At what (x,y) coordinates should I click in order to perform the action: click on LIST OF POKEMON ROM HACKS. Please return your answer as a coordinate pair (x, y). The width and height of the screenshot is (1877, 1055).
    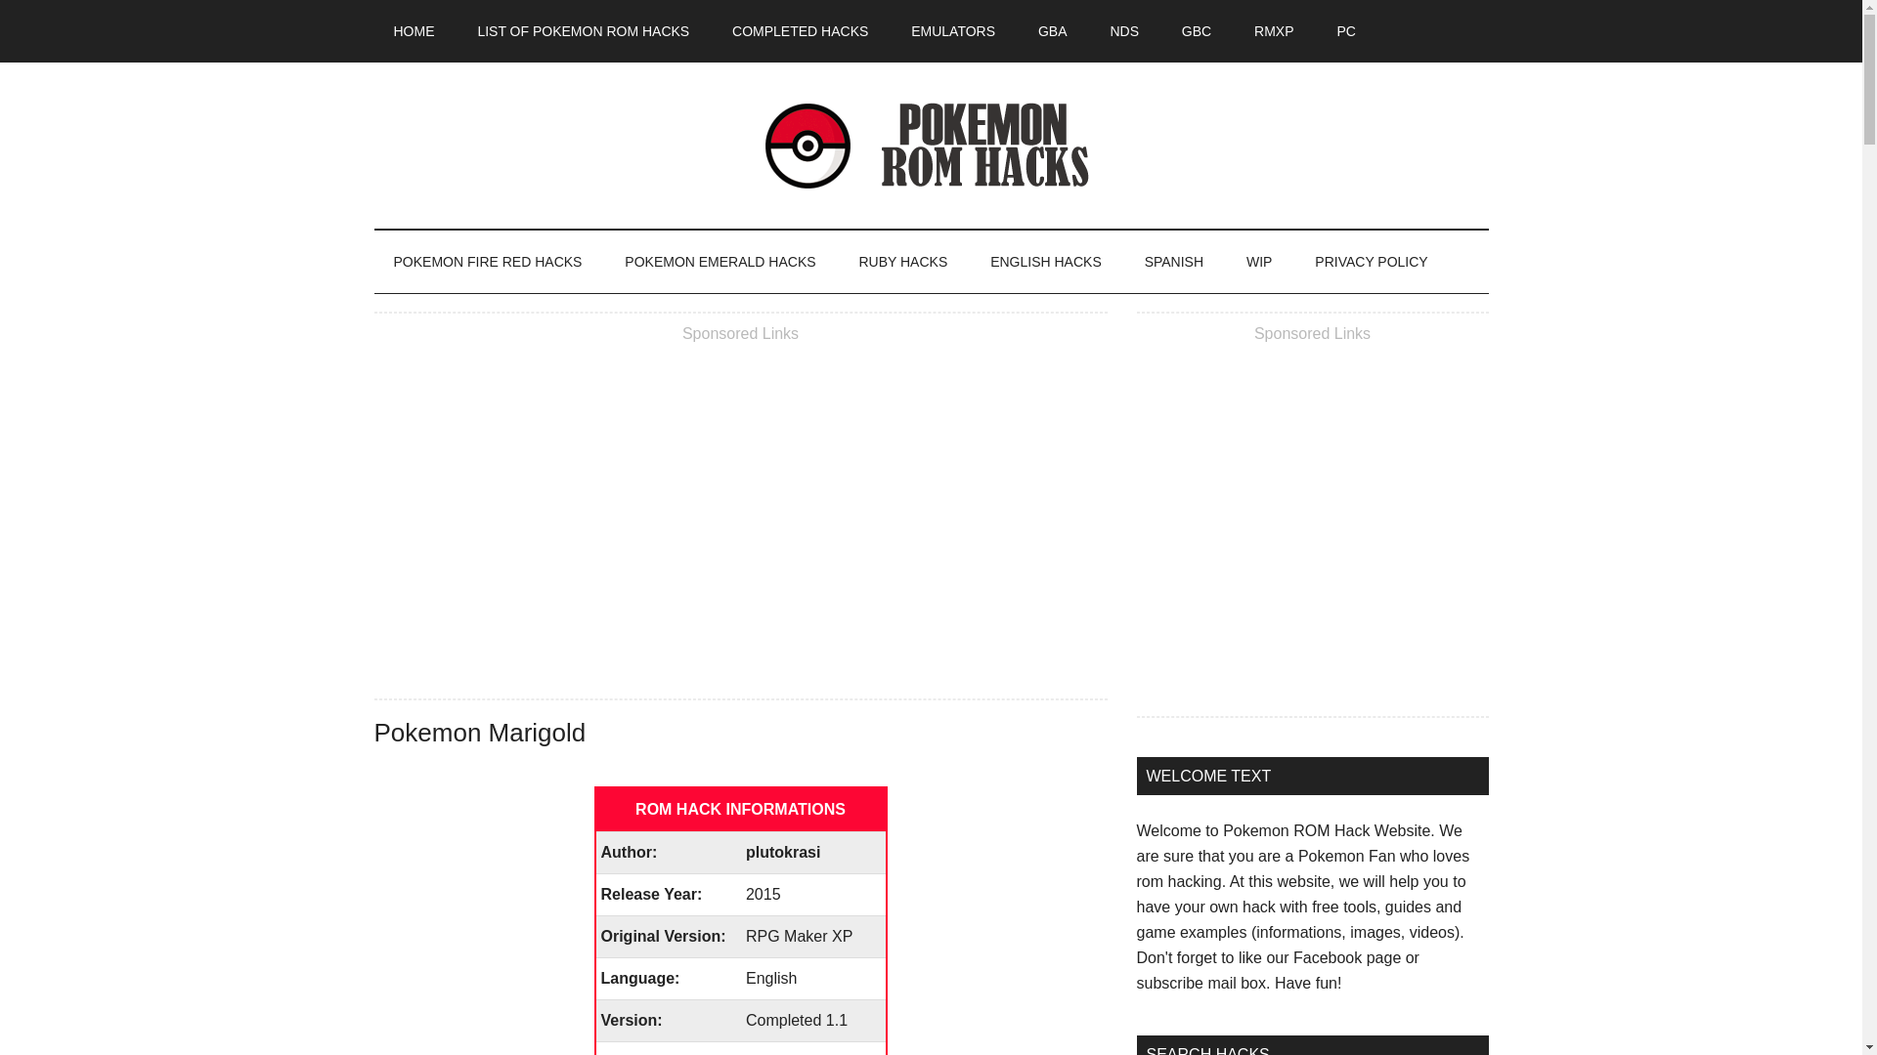
    Looking at the image, I should click on (583, 31).